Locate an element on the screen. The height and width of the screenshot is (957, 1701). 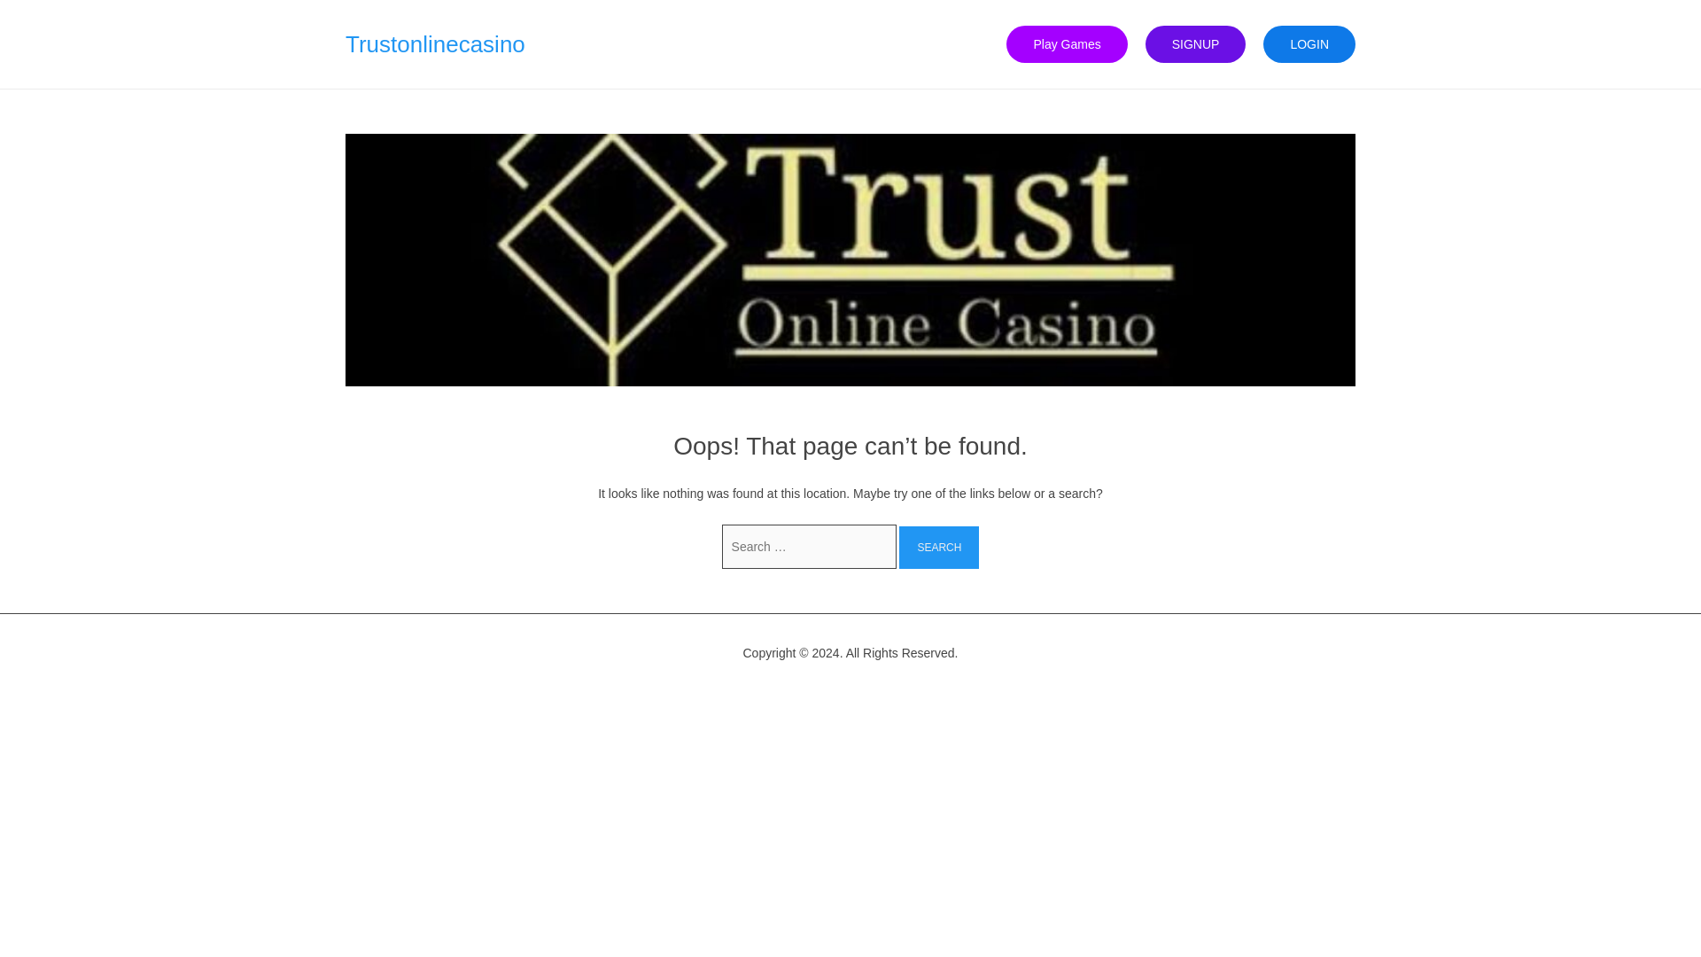
Trustonlinecasino is located at coordinates (435, 43).